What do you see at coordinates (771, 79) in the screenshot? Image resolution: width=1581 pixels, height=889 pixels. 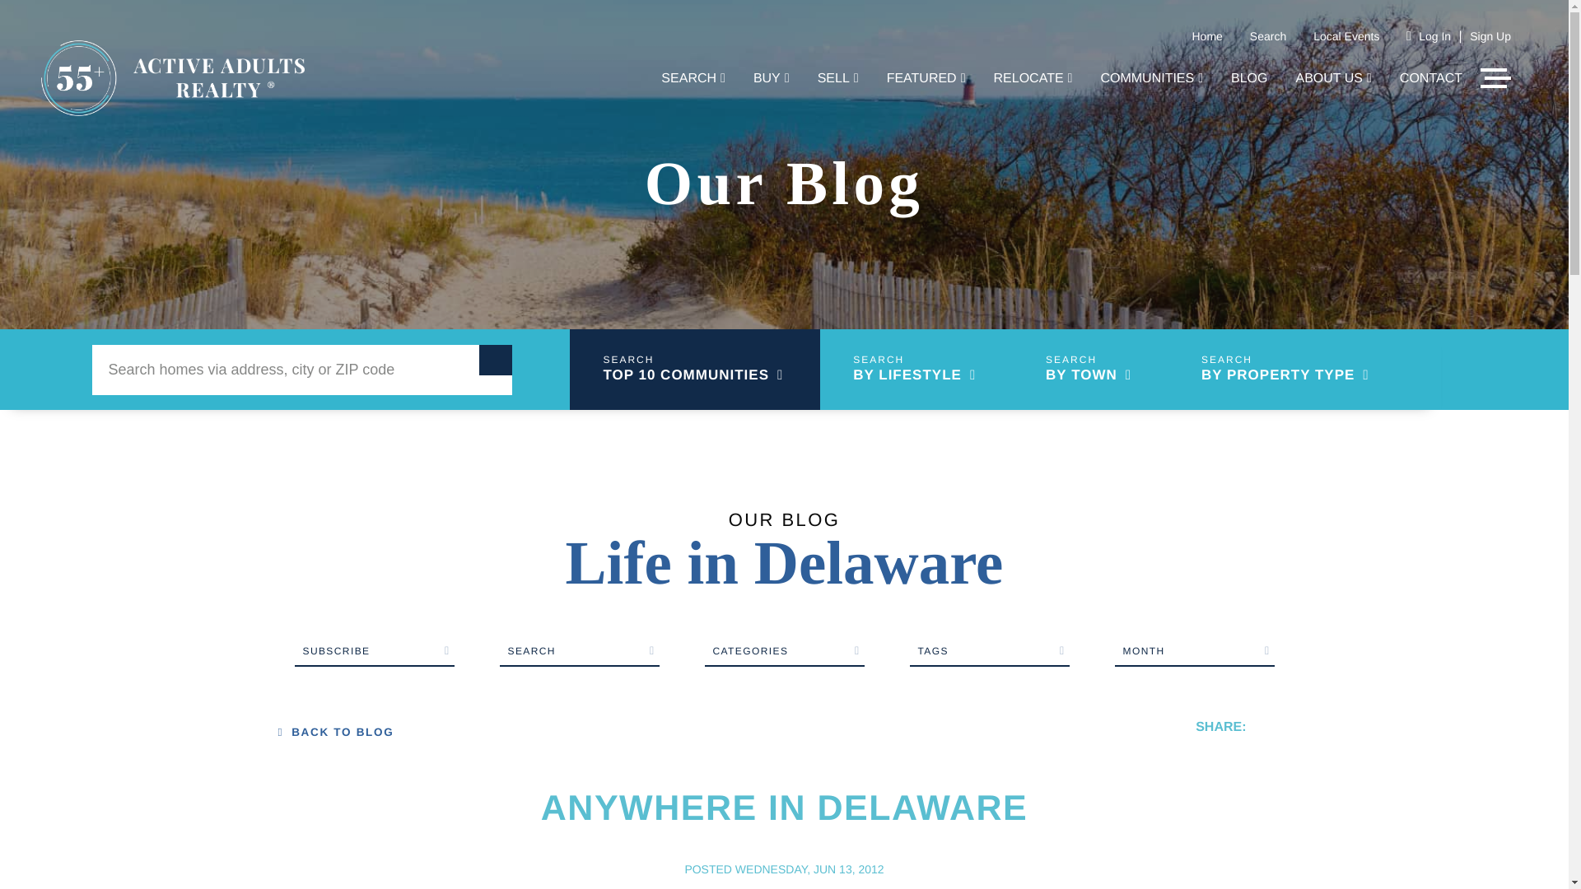 I see `BUY` at bounding box center [771, 79].